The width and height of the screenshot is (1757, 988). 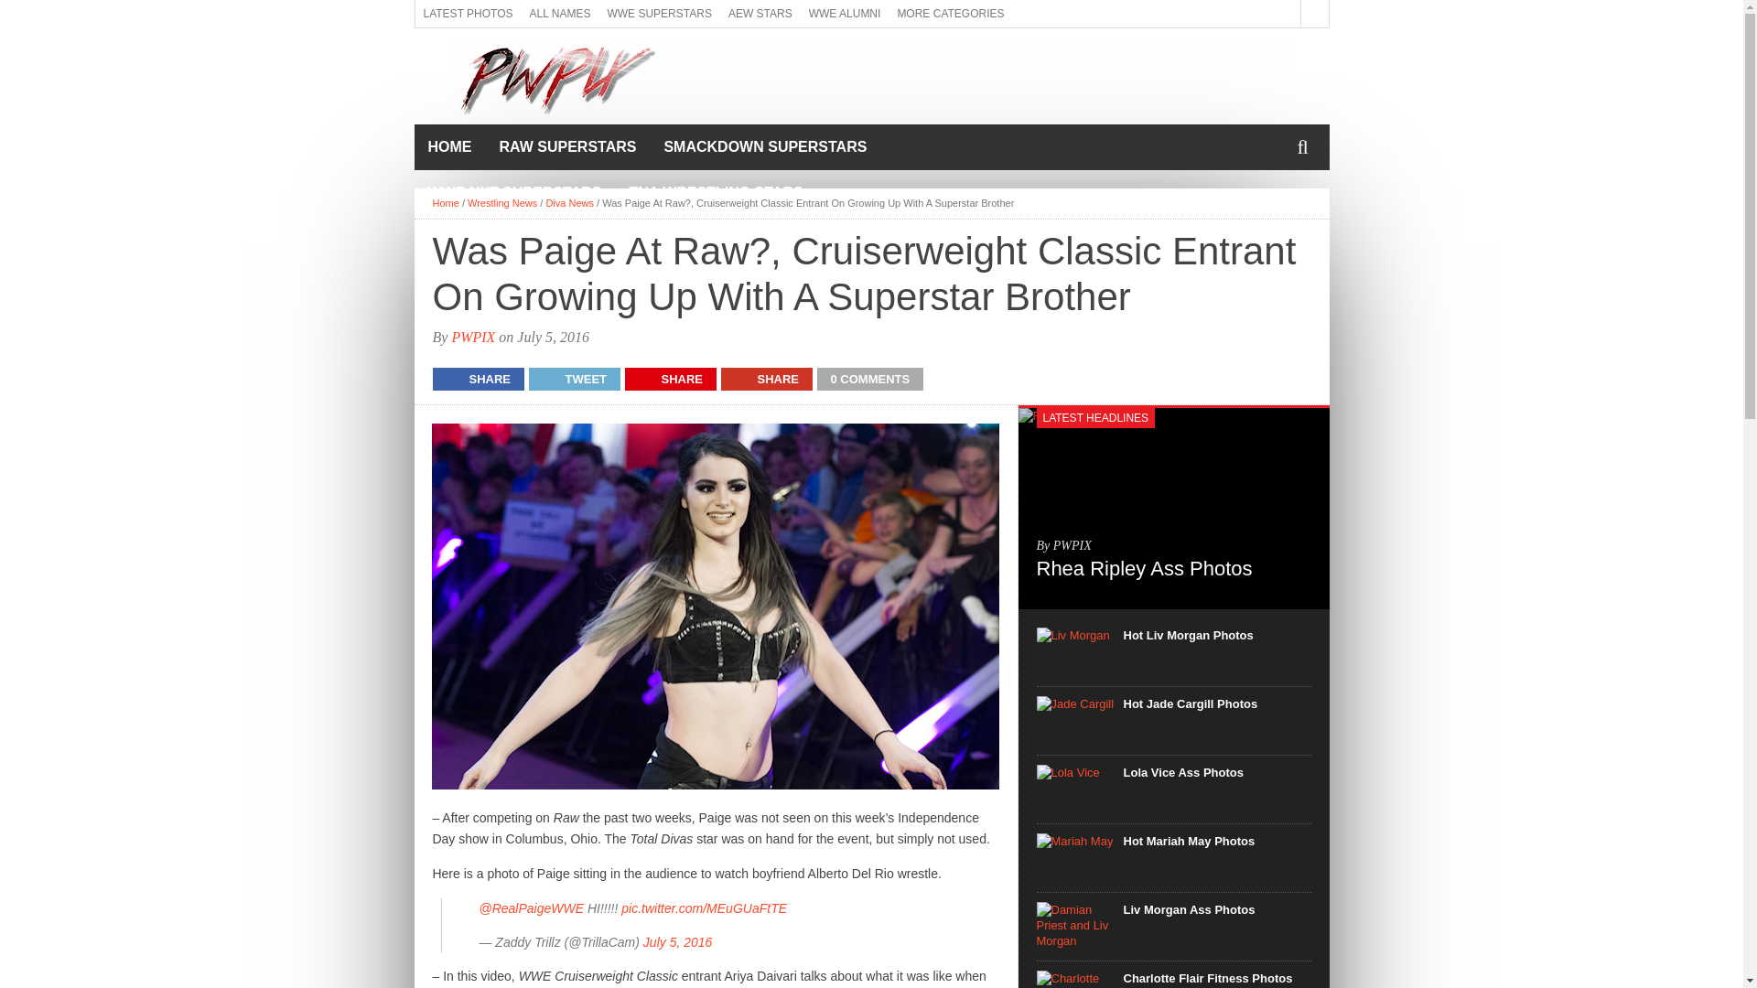 I want to click on Wrestling News, so click(x=501, y=203).